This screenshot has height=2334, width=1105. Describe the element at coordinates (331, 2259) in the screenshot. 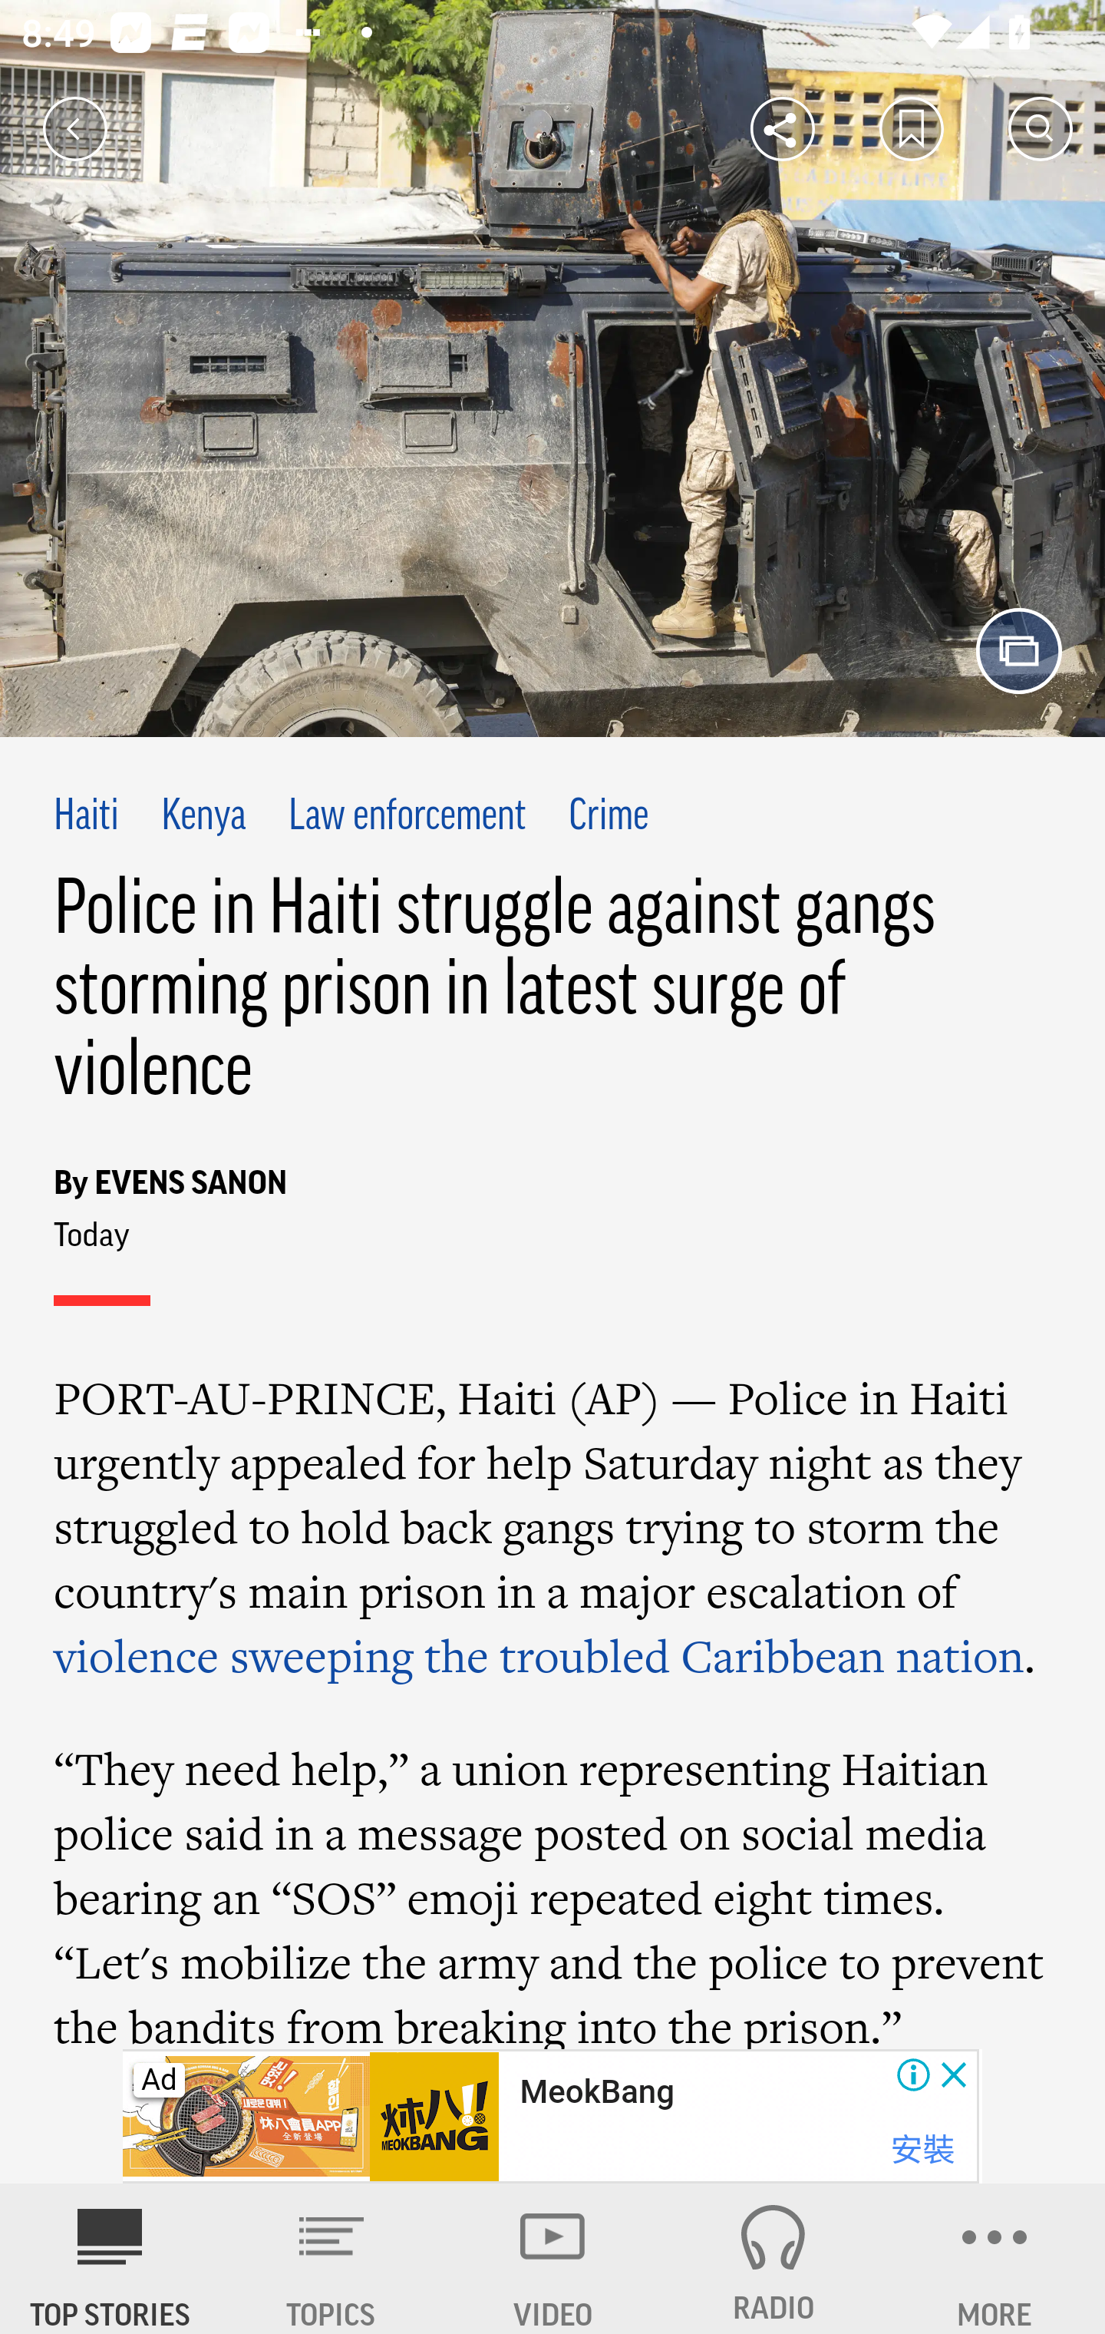

I see `TOPICS` at that location.